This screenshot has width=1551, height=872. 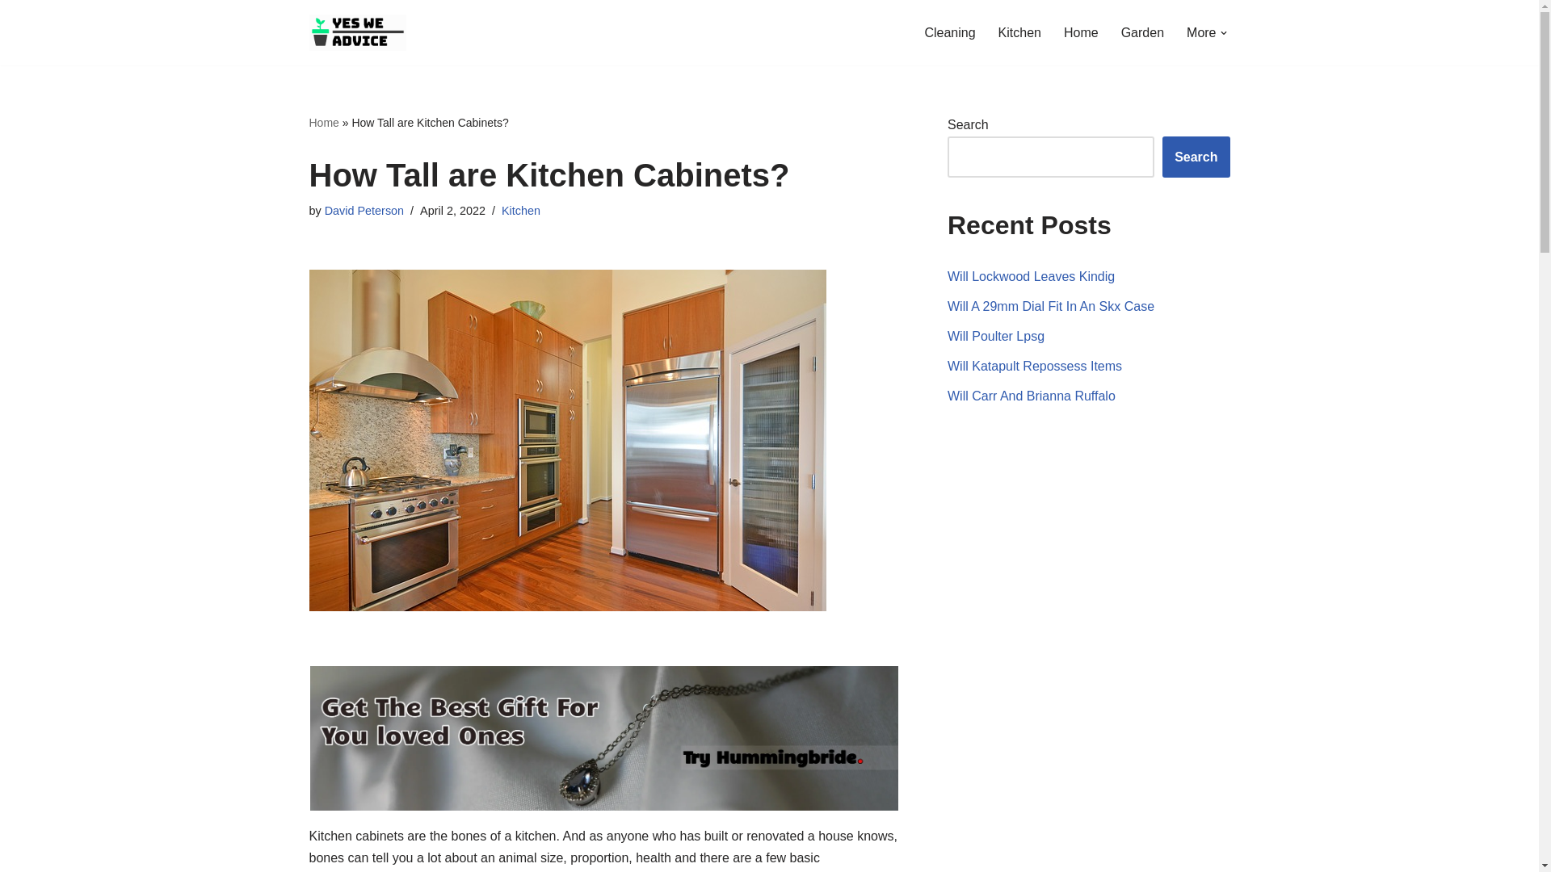 What do you see at coordinates (364, 210) in the screenshot?
I see `David Peterson` at bounding box center [364, 210].